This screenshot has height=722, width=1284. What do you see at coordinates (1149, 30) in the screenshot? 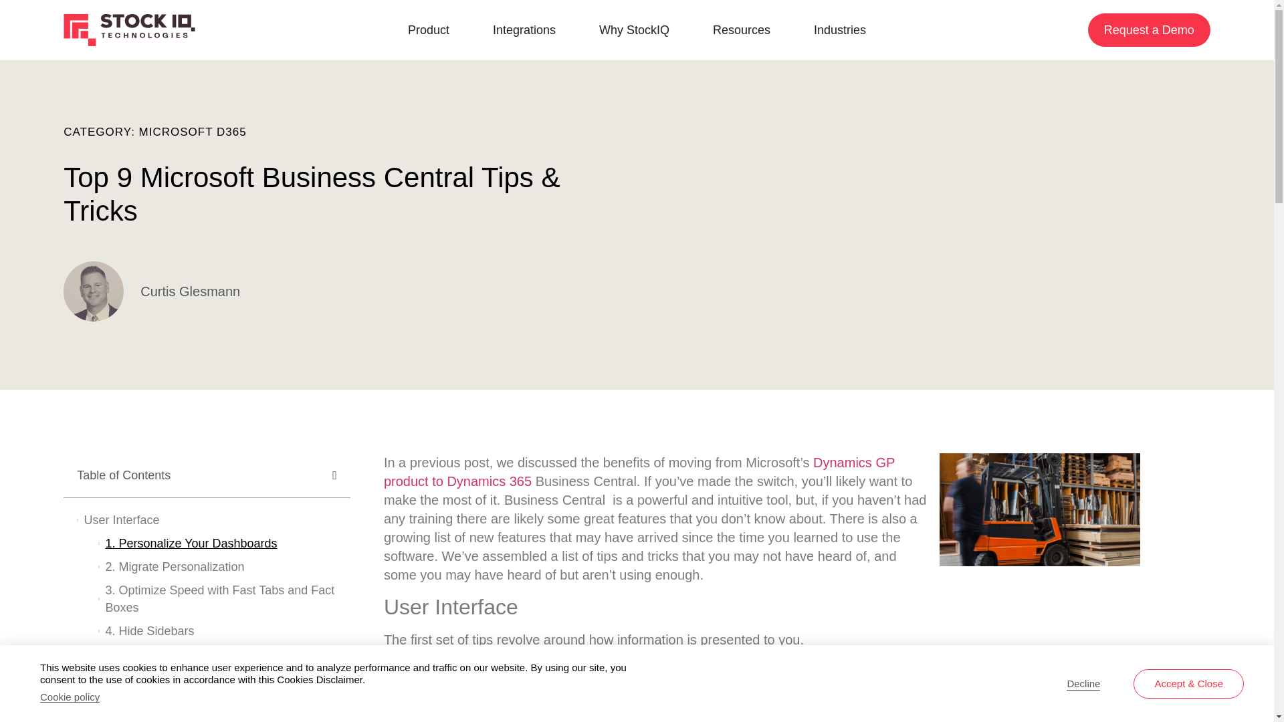
I see `Request a Demo` at bounding box center [1149, 30].